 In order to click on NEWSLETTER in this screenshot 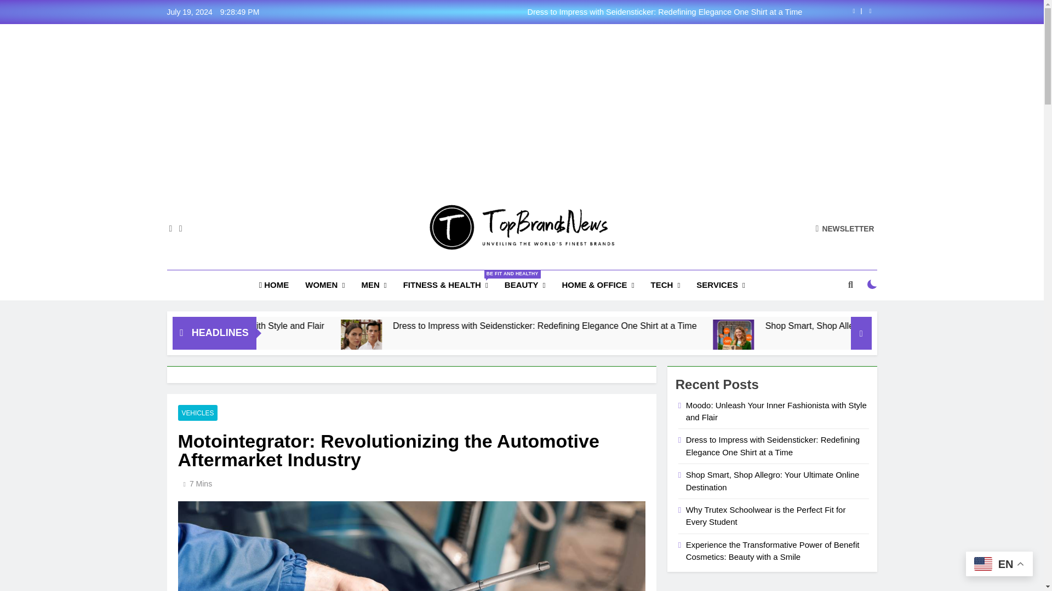, I will do `click(845, 228)`.